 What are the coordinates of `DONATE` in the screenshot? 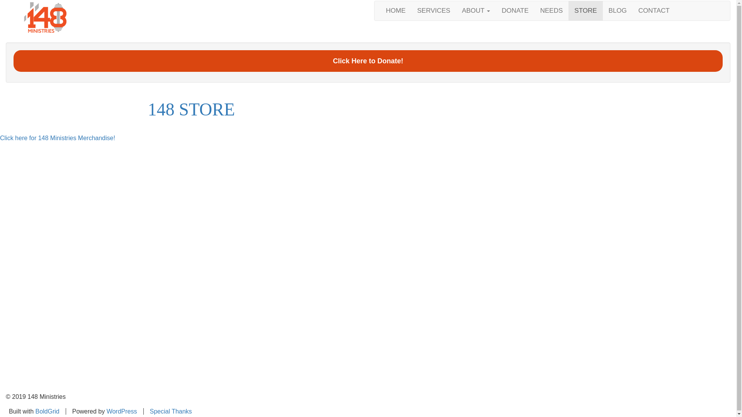 It's located at (515, 11).